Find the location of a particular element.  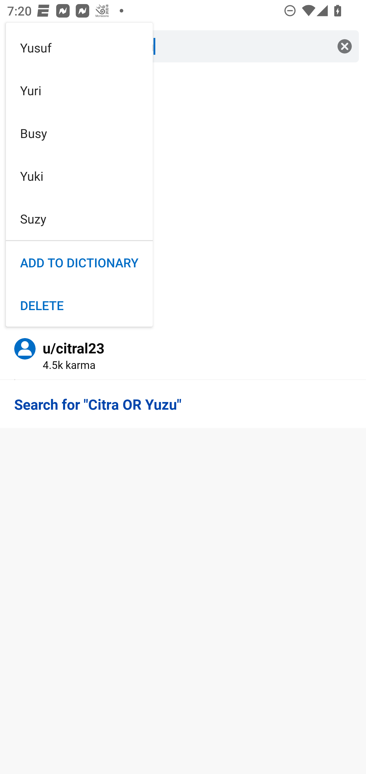

Busy is located at coordinates (79, 133).